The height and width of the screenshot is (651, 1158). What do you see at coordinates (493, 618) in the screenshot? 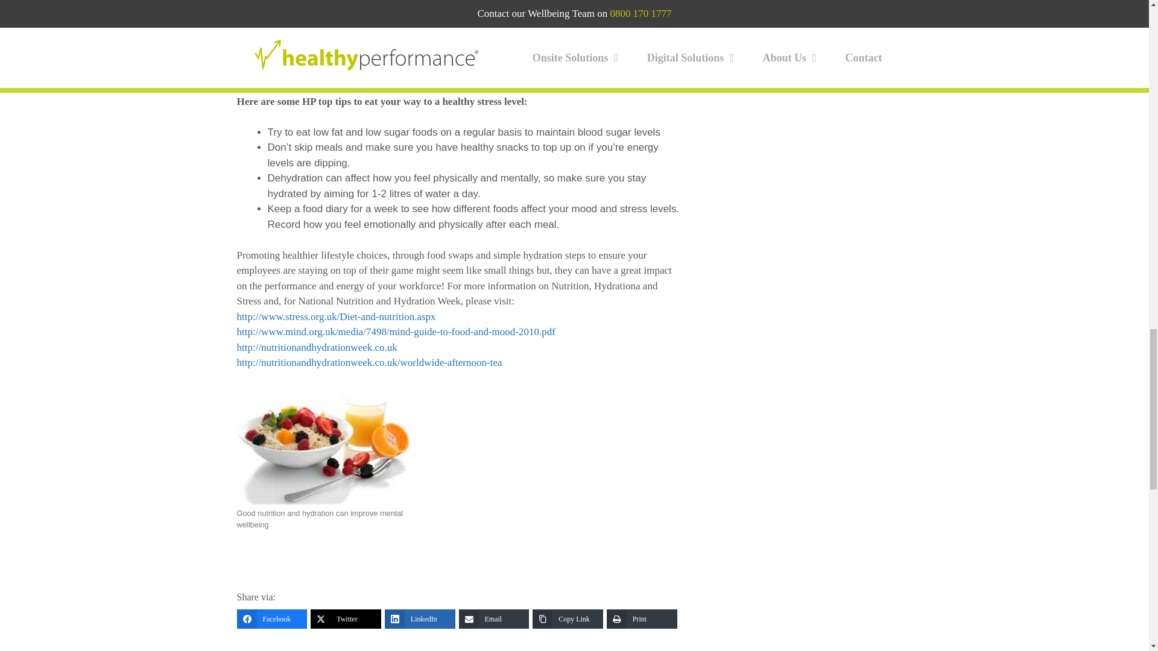
I see `Email` at bounding box center [493, 618].